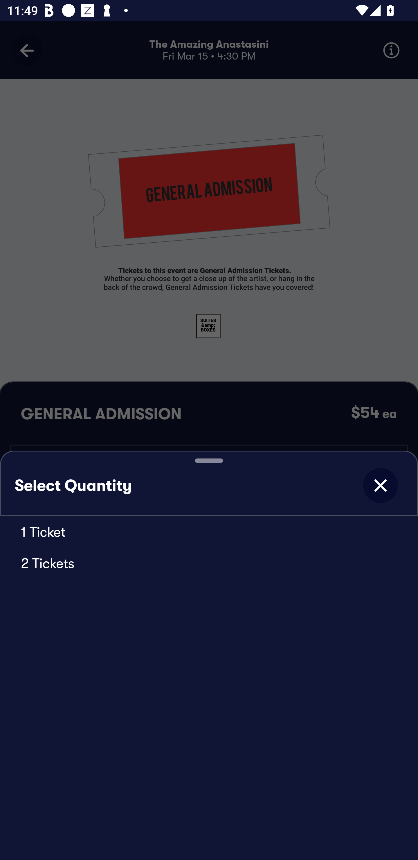 This screenshot has height=860, width=418. Describe the element at coordinates (209, 531) in the screenshot. I see `1 Ticket` at that location.